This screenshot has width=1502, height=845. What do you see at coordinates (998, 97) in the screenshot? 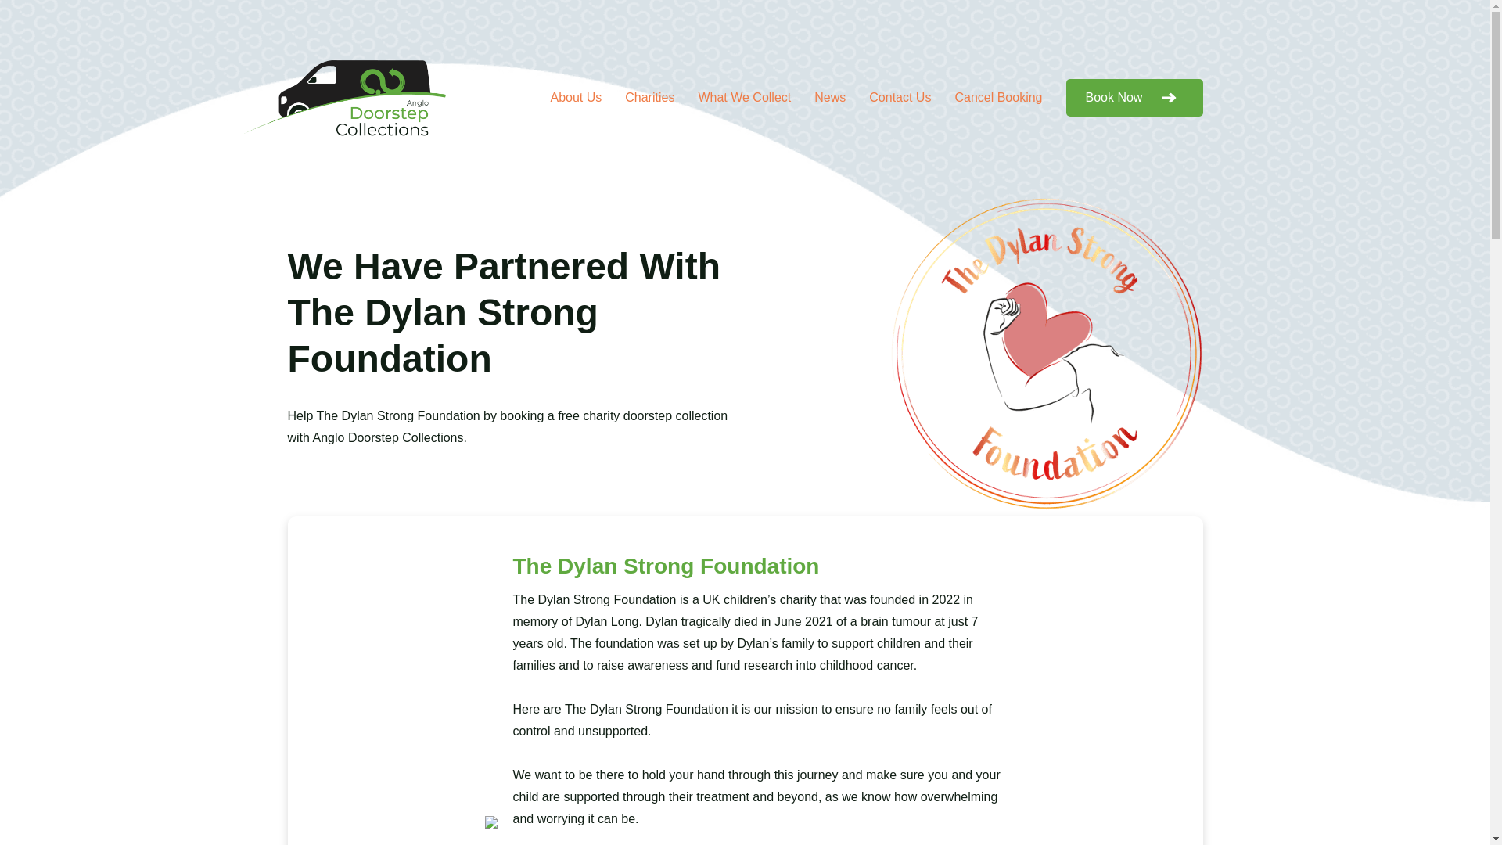
I see `Cancel Booking` at bounding box center [998, 97].